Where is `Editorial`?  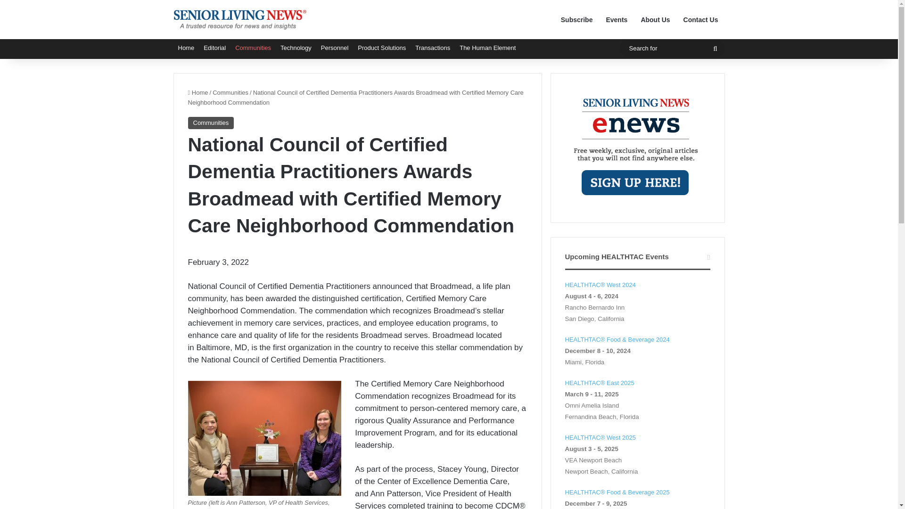 Editorial is located at coordinates (215, 48).